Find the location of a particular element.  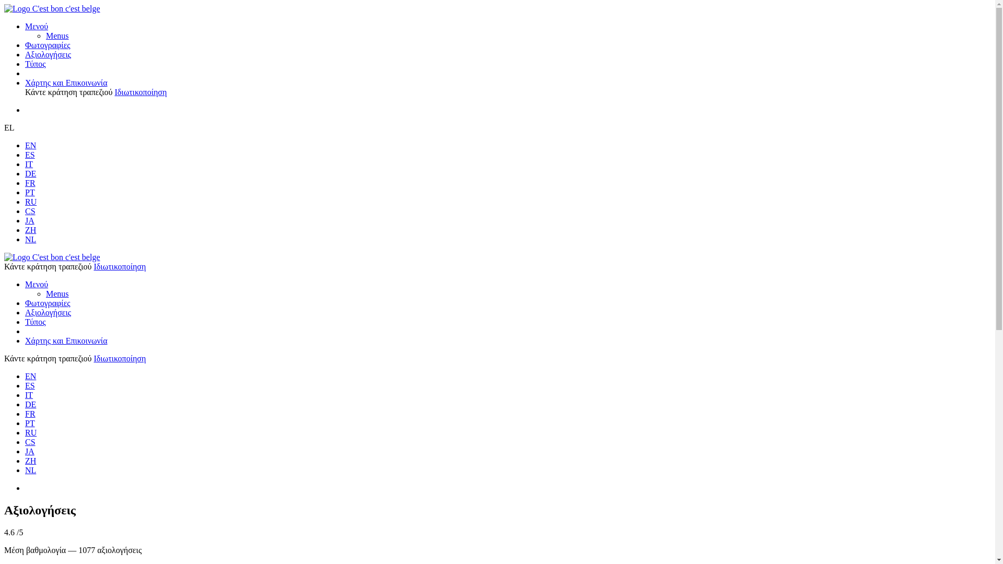

PT is located at coordinates (30, 192).